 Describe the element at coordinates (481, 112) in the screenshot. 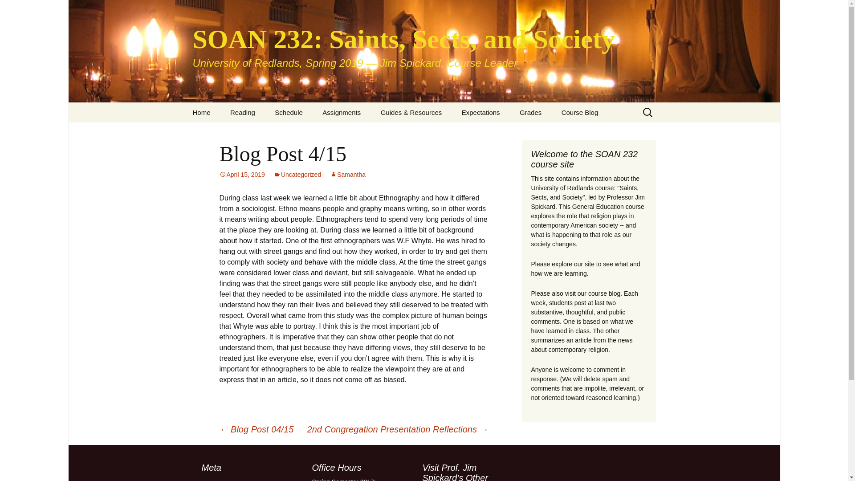

I see `Expectations` at that location.